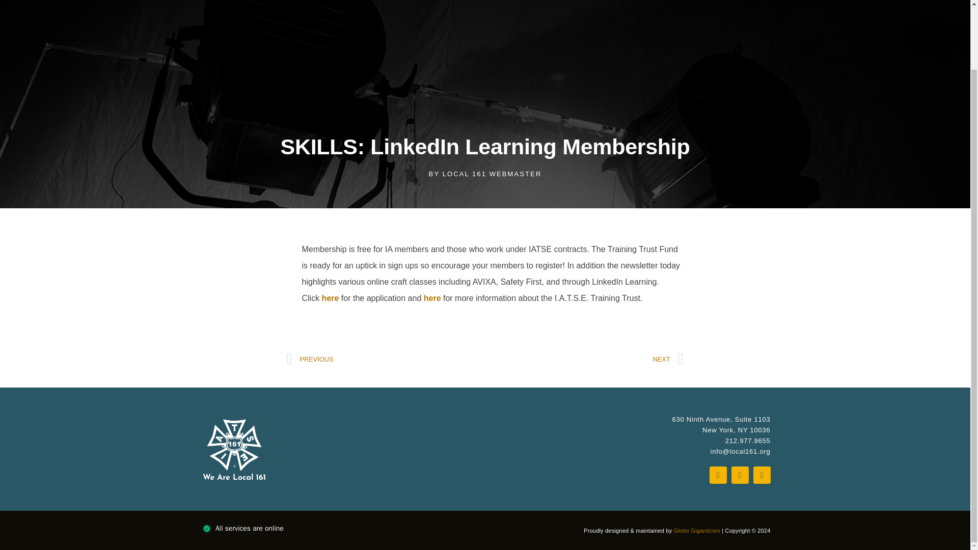 The width and height of the screenshot is (978, 550). Describe the element at coordinates (697, 530) in the screenshot. I see `Globo Giganticom` at that location.